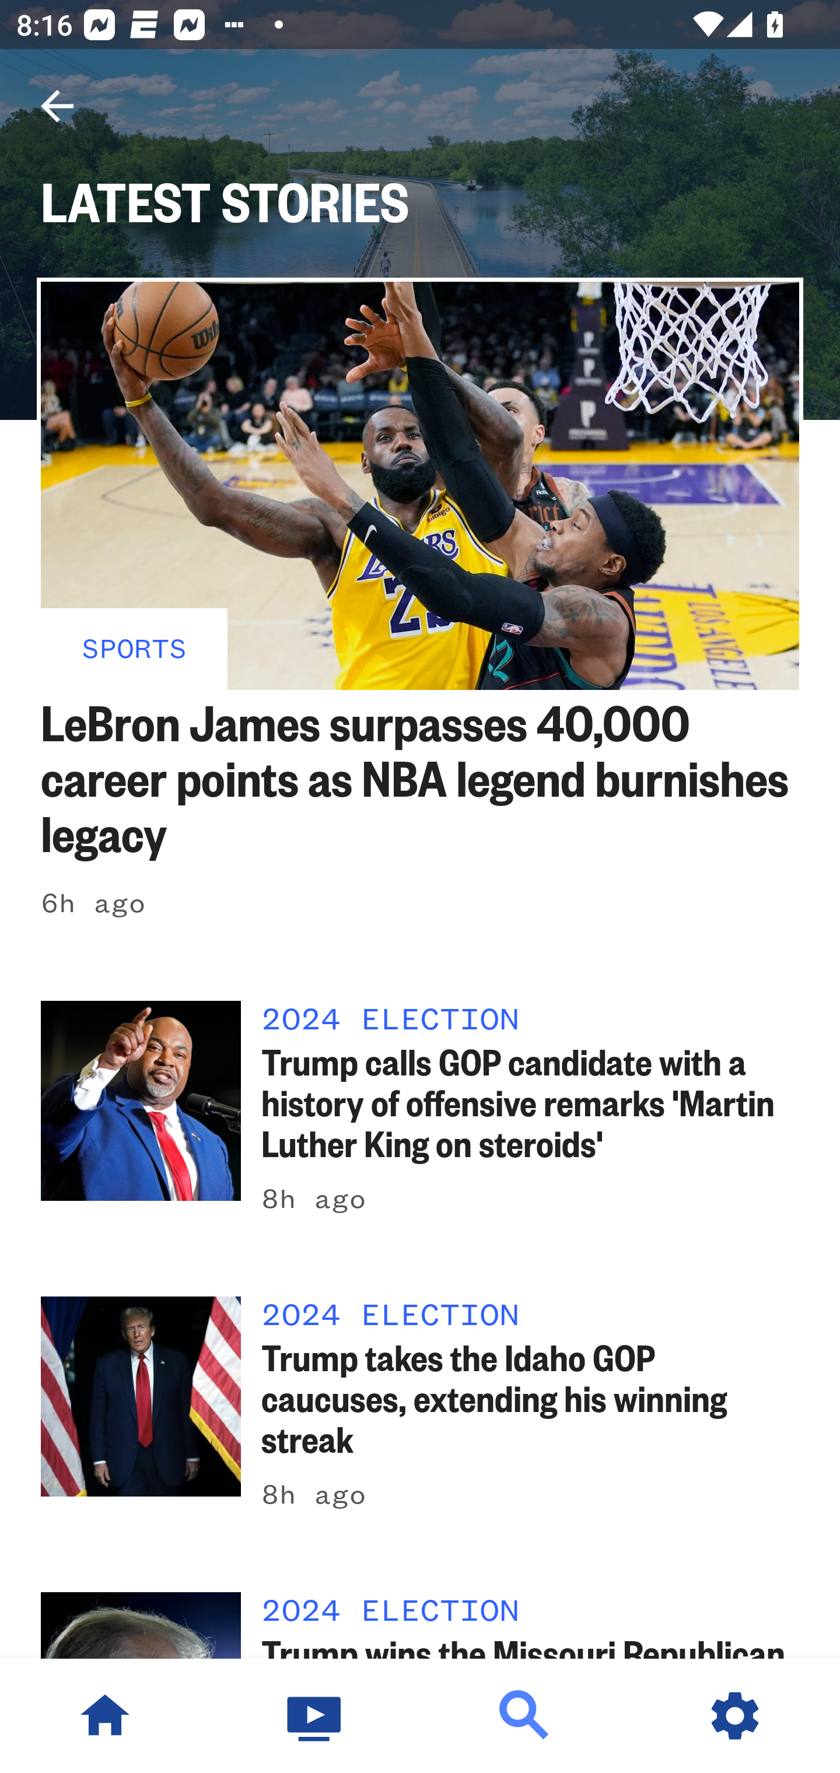  I want to click on Watch, so click(315, 1716).